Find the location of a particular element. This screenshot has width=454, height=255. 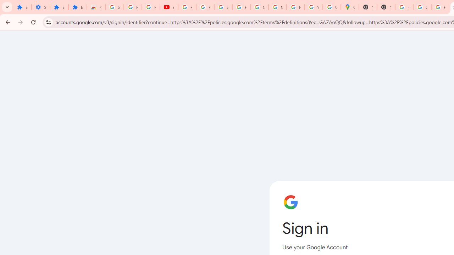

Sign in - Google Accounts is located at coordinates (223, 7).